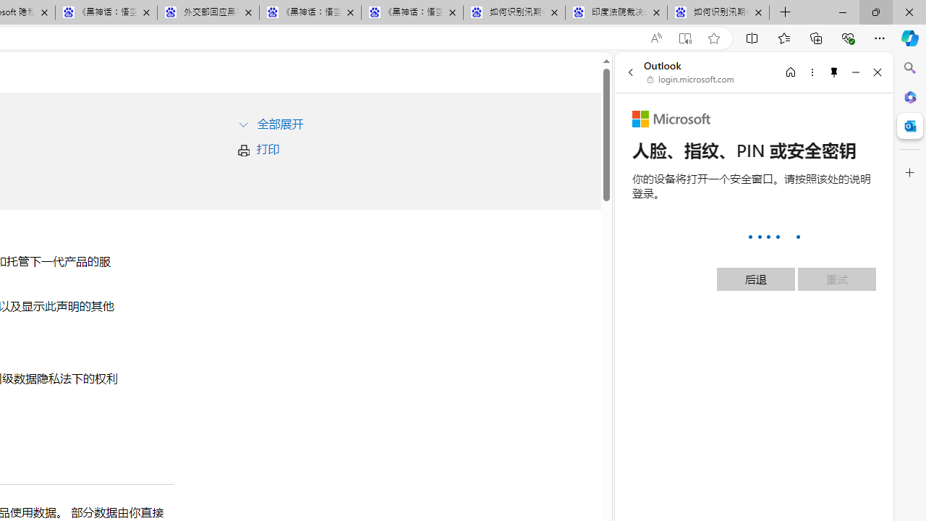  Describe the element at coordinates (671, 119) in the screenshot. I see `Microsoft` at that location.